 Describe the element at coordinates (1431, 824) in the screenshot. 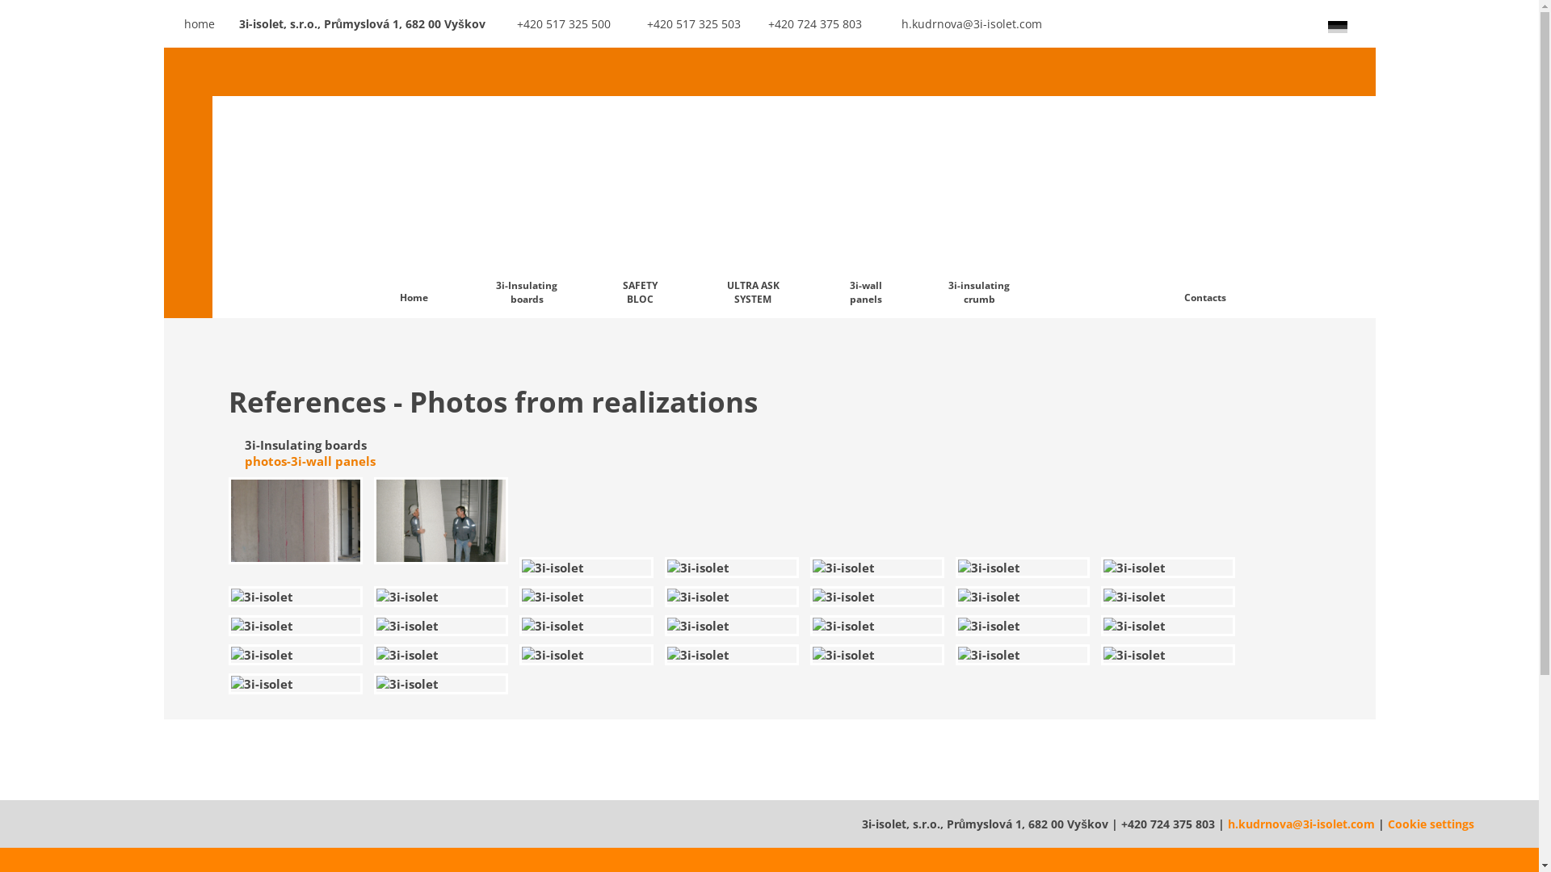

I see `Cookie settings` at that location.